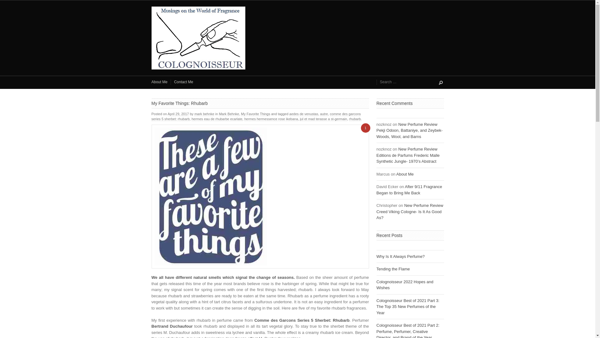  I want to click on Mark Behnke, so click(229, 114).